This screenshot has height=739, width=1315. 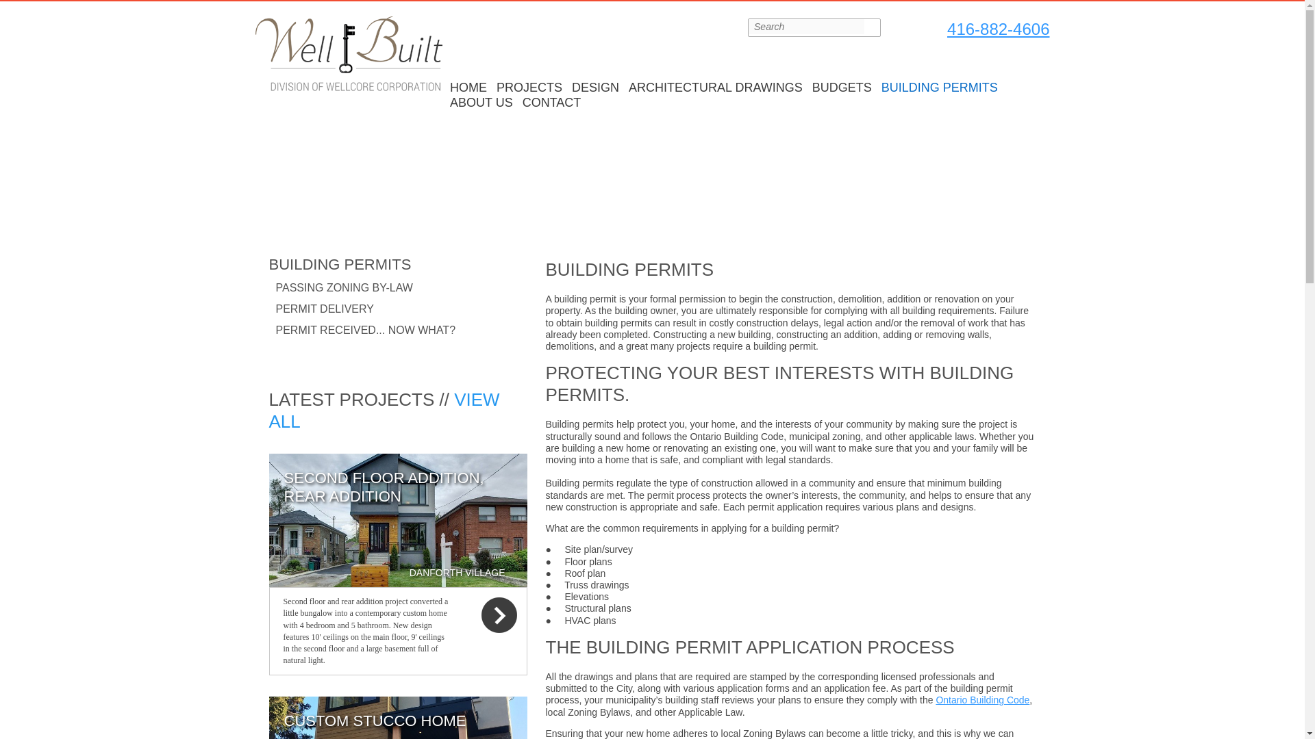 I want to click on ABOUT US, so click(x=481, y=103).